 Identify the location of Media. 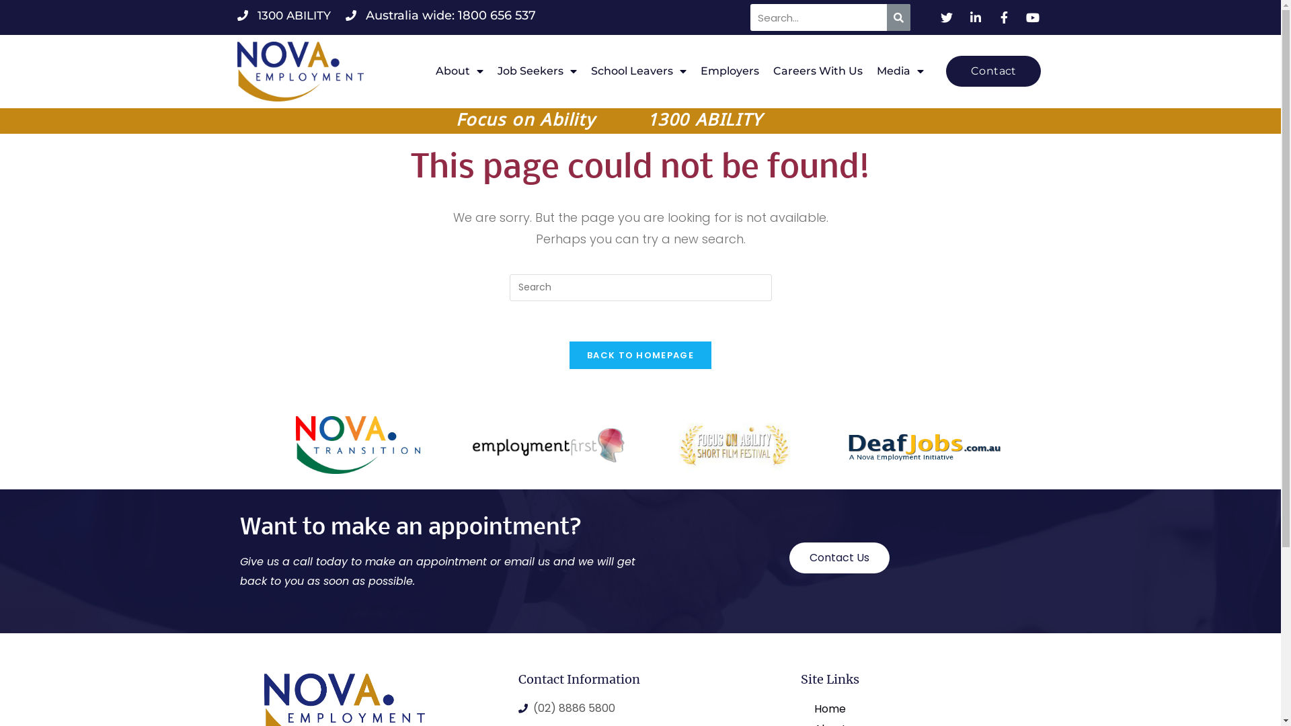
(900, 71).